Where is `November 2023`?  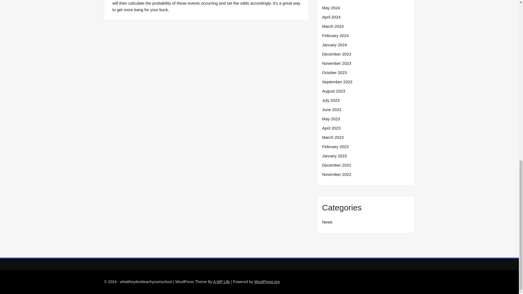 November 2023 is located at coordinates (336, 63).